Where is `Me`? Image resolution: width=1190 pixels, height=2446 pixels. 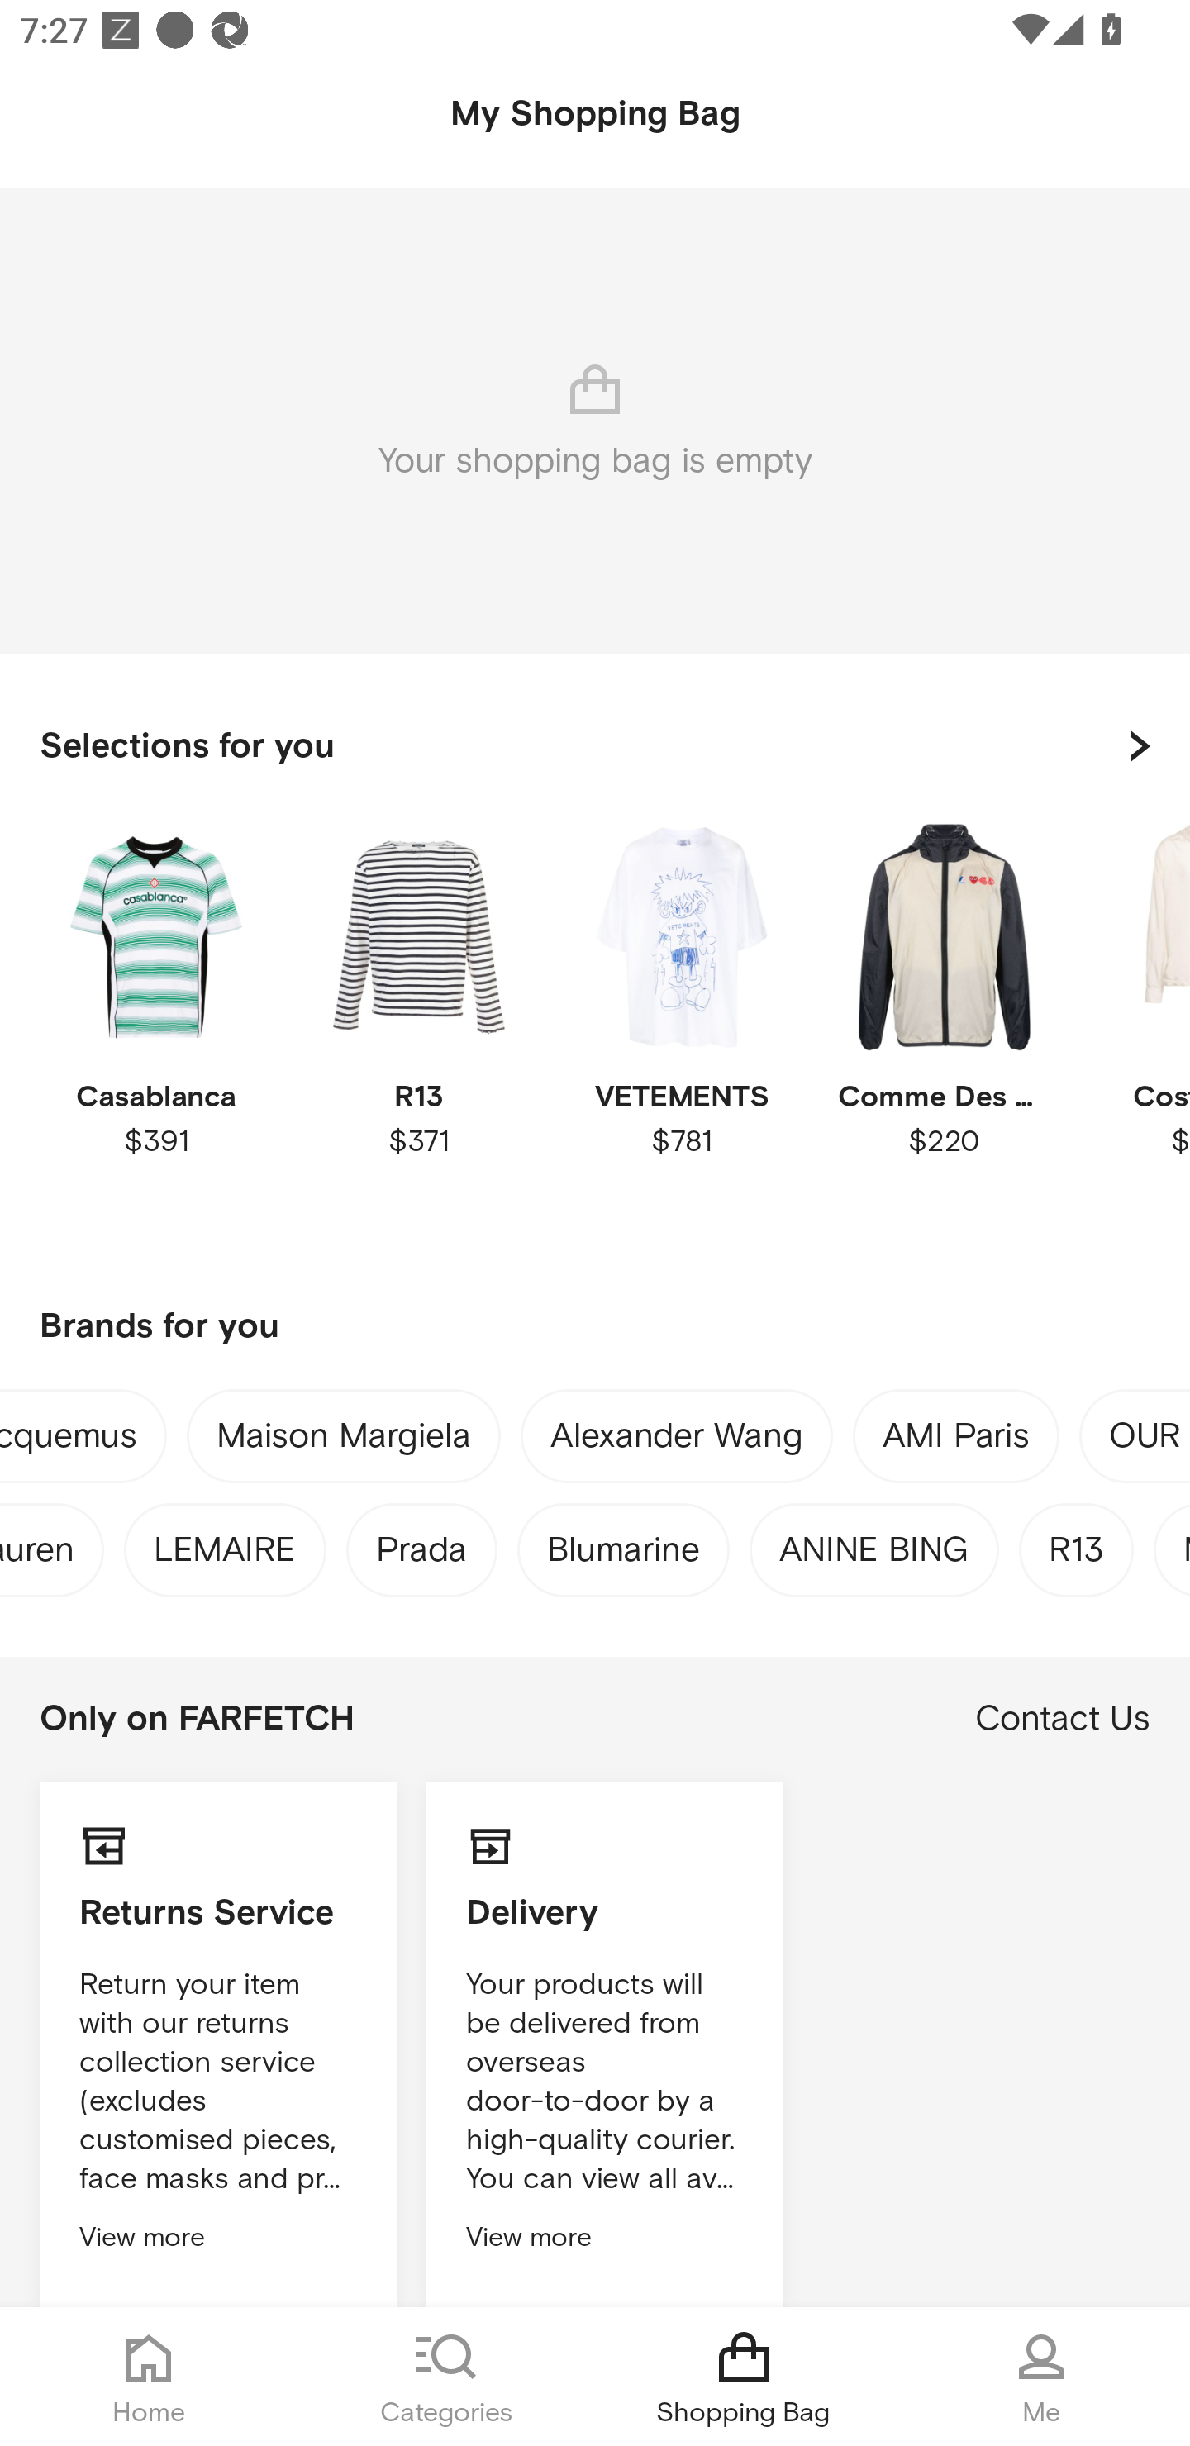
Me is located at coordinates (1041, 2377).